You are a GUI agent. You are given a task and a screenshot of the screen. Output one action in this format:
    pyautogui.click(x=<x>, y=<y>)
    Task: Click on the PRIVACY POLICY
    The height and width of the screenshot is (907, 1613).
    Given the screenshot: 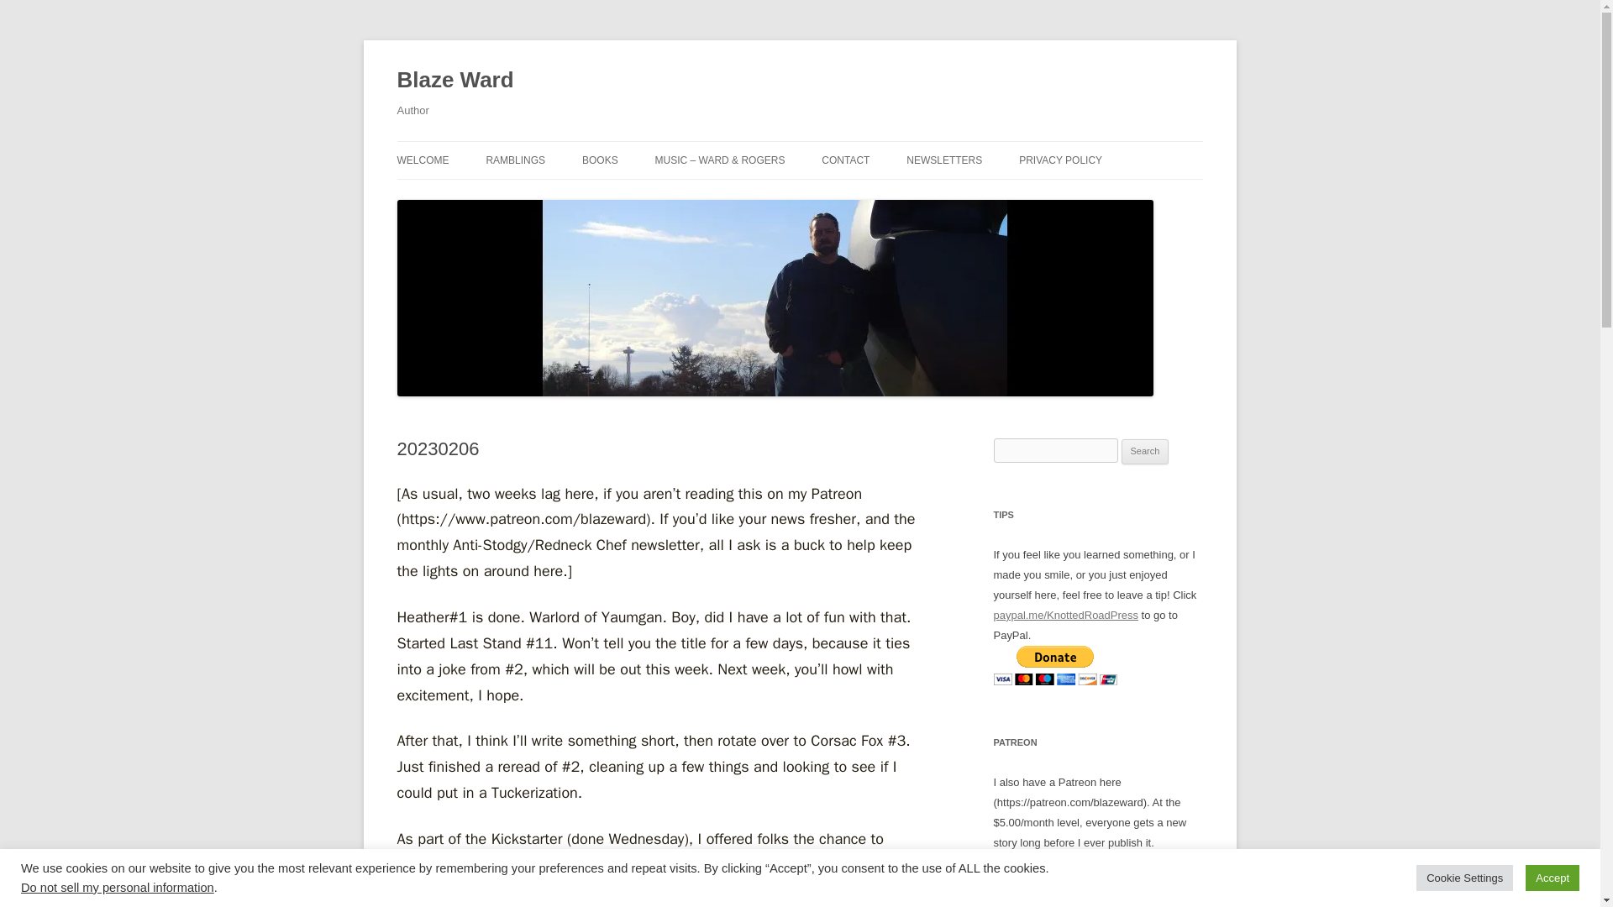 What is the action you would take?
    pyautogui.click(x=1060, y=160)
    